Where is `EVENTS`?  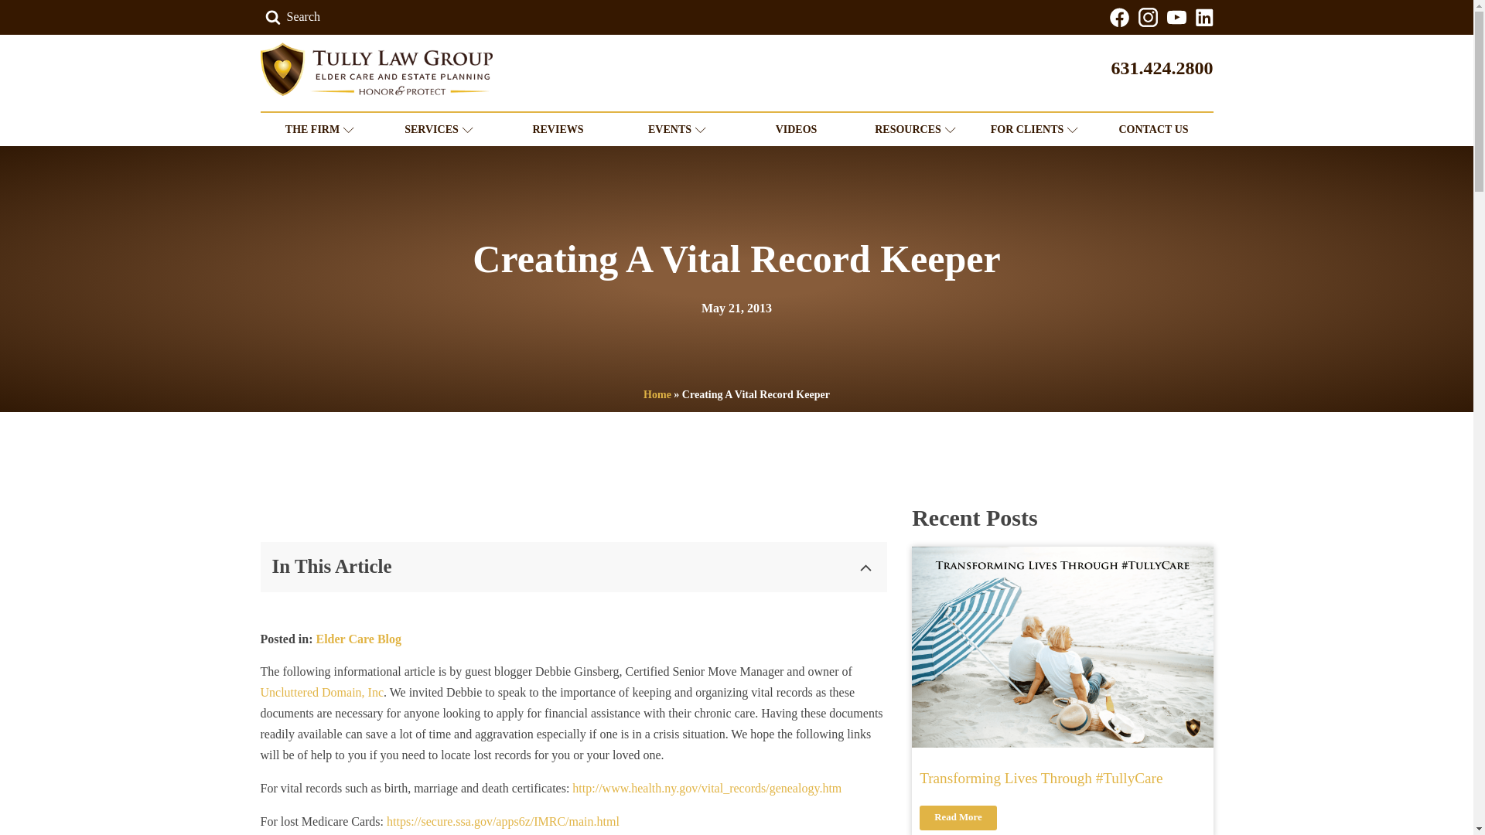
EVENTS is located at coordinates (677, 130).